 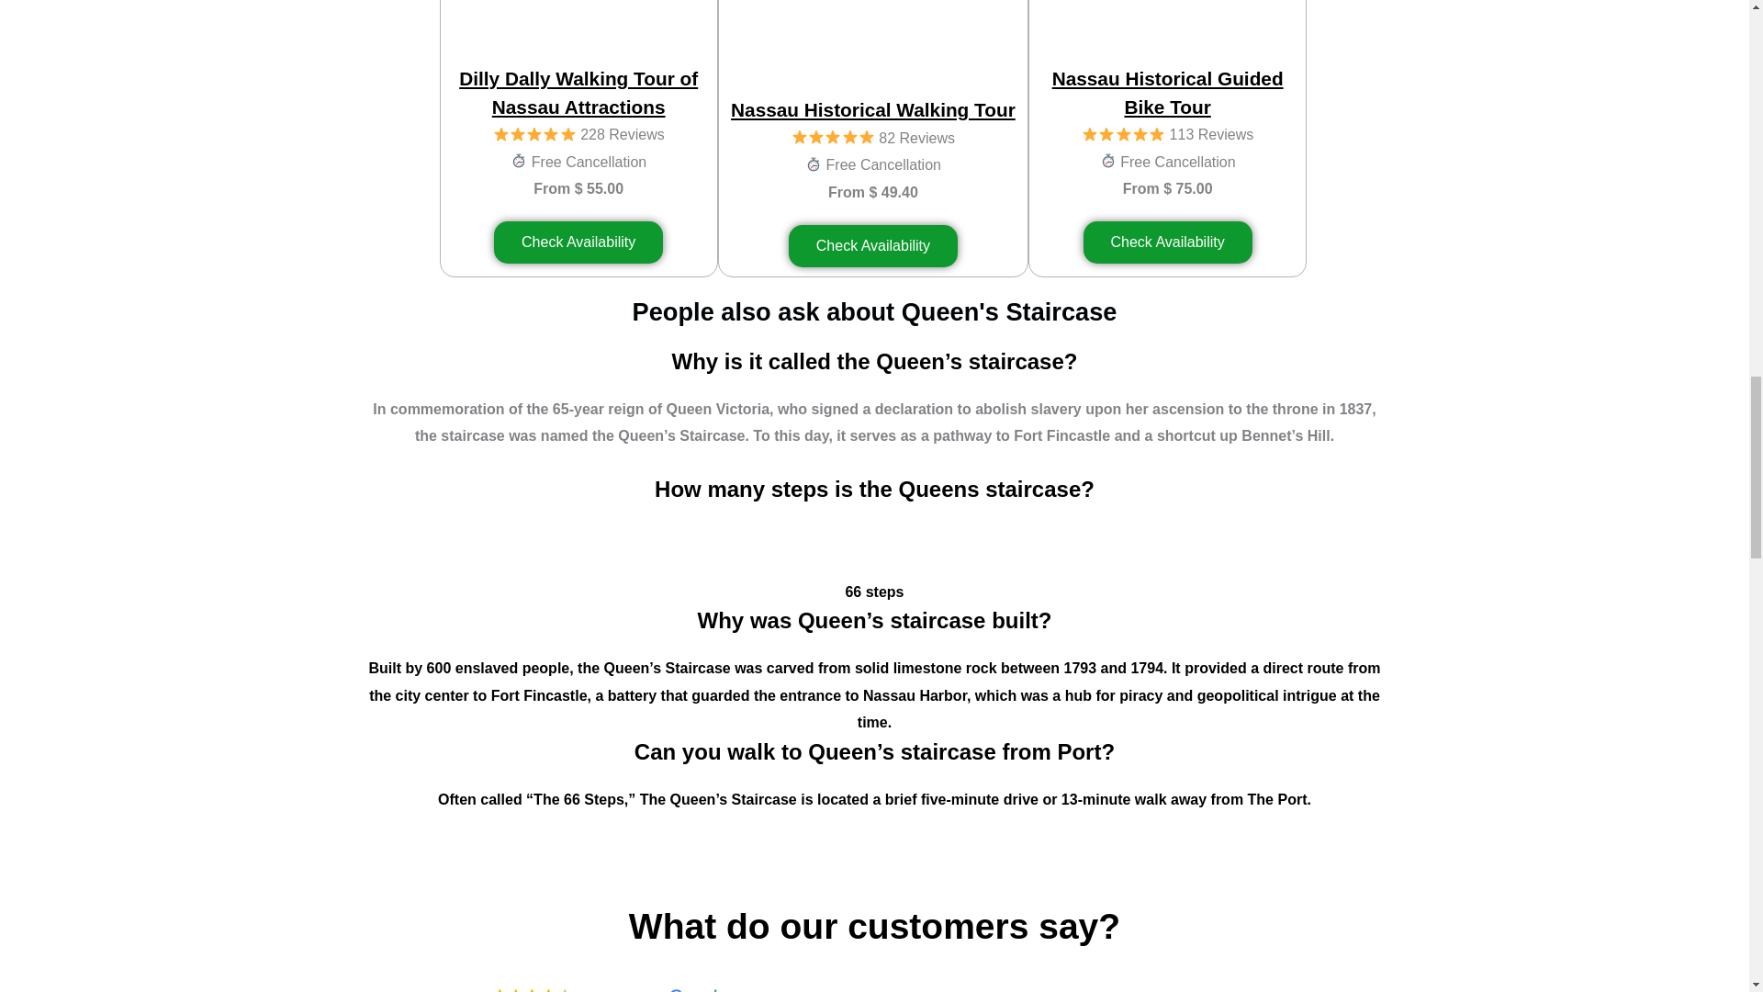 What do you see at coordinates (578, 242) in the screenshot?
I see `Check Availability` at bounding box center [578, 242].